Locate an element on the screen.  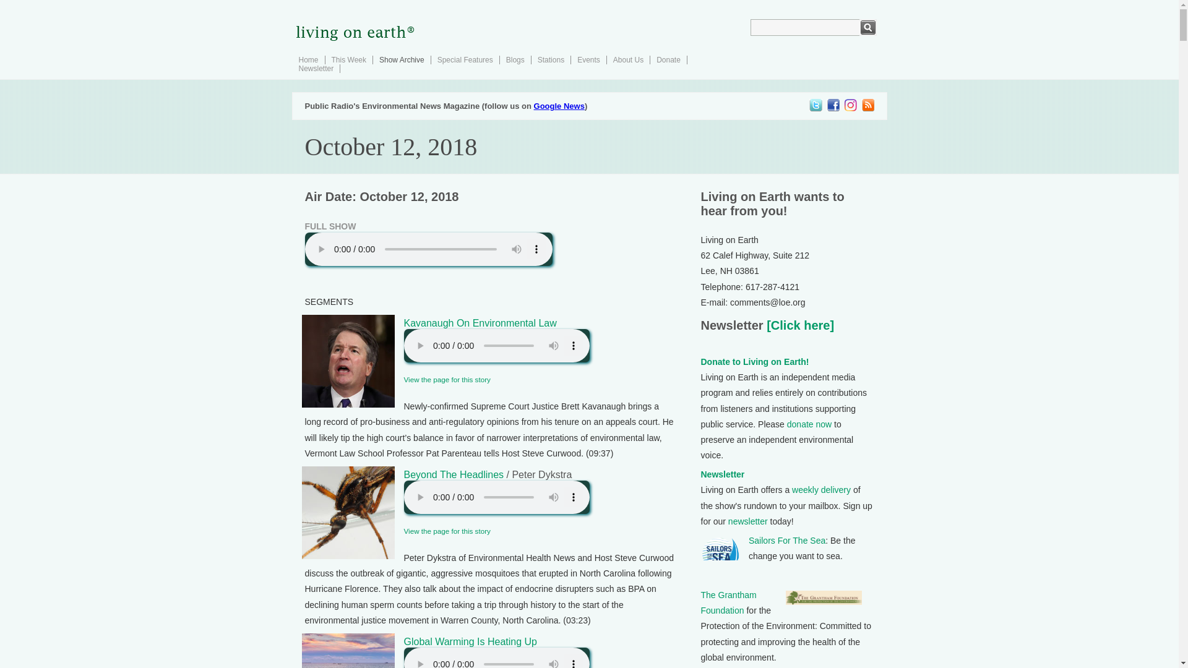
Stations is located at coordinates (551, 59).